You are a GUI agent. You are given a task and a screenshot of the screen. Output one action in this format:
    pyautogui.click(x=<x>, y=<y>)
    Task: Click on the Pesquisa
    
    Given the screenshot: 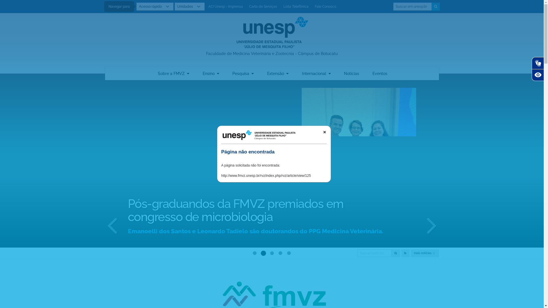 What is the action you would take?
    pyautogui.click(x=243, y=74)
    